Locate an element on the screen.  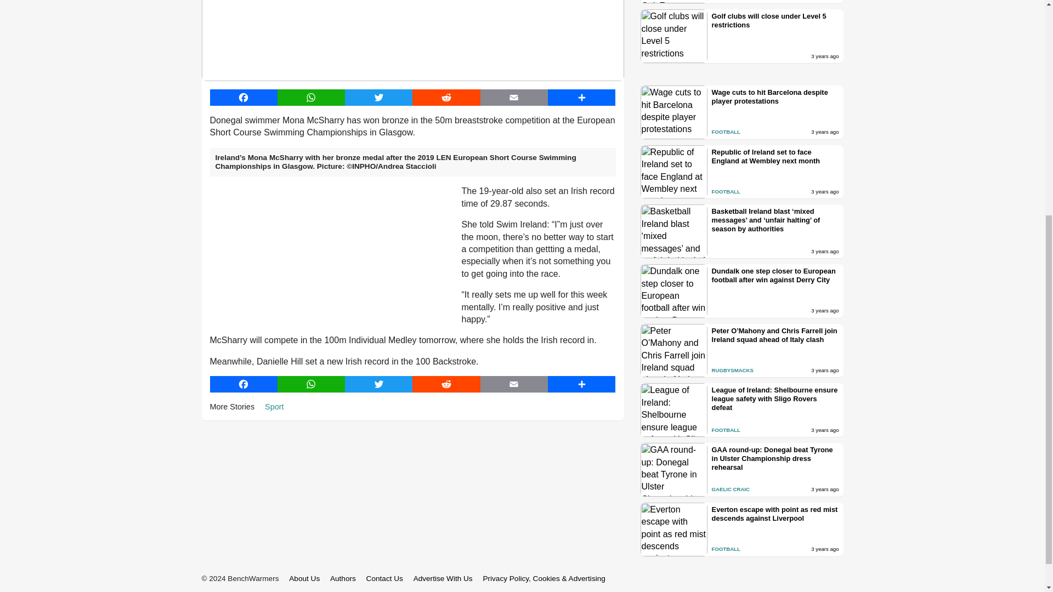
Facebook is located at coordinates (243, 384).